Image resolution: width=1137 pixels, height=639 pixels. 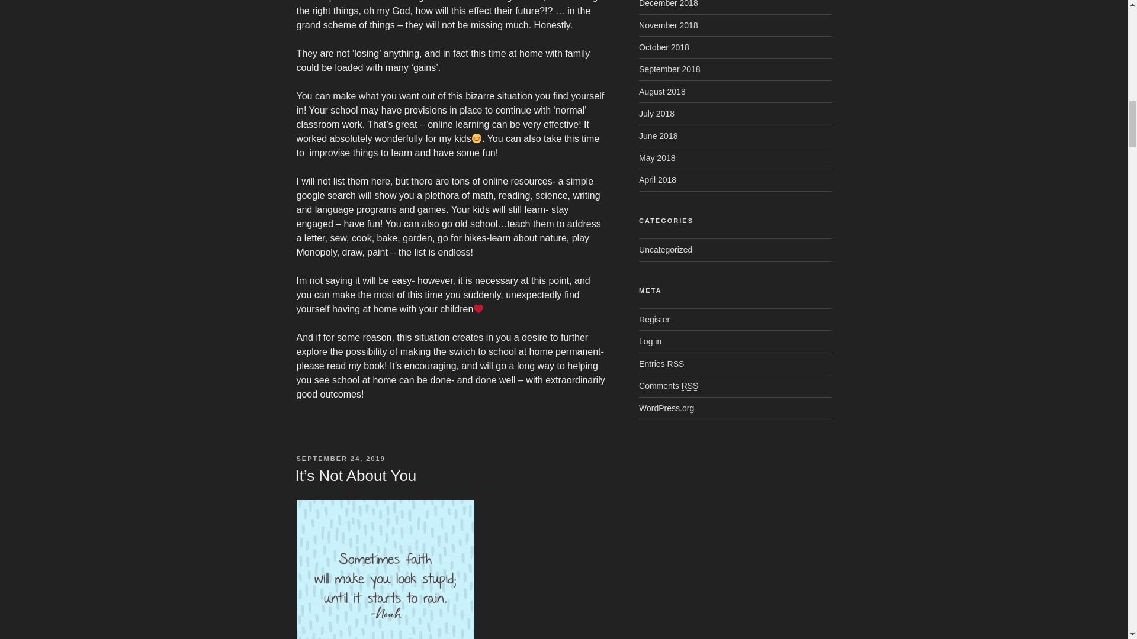 I want to click on SEPTEMBER 24, 2019, so click(x=340, y=458).